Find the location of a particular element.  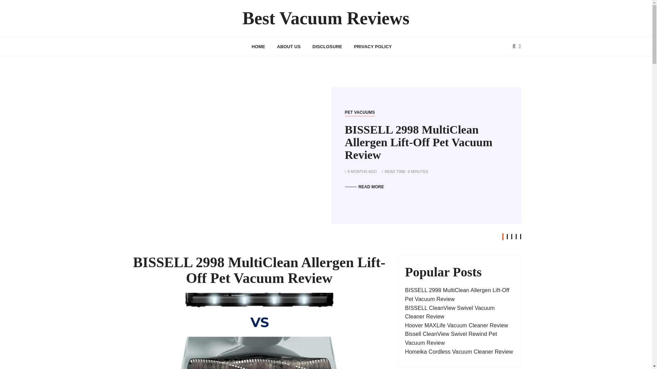

DISCLOSURE is located at coordinates (327, 46).